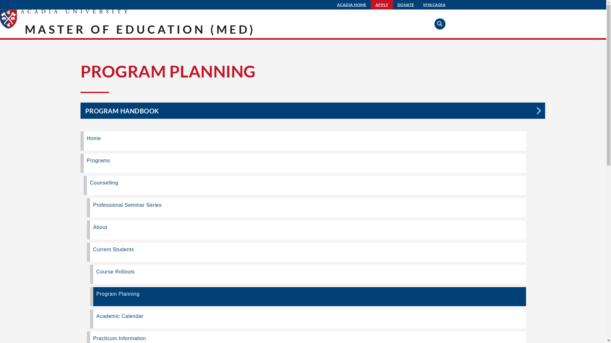 This screenshot has height=343, width=611. Describe the element at coordinates (382, 5) in the screenshot. I see `APPLY` at that location.